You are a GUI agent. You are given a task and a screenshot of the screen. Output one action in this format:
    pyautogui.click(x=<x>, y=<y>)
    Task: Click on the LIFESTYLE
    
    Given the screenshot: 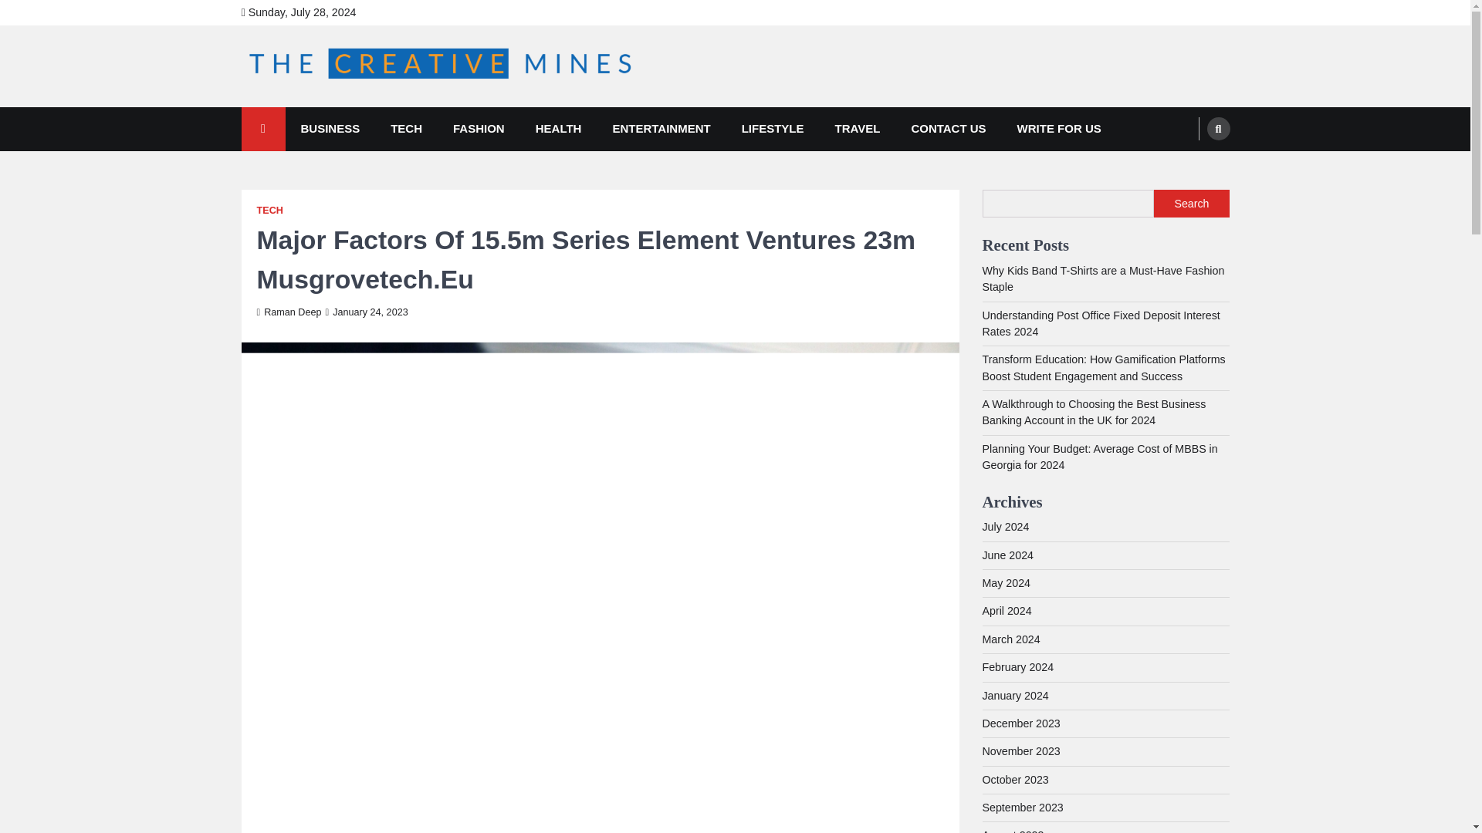 What is the action you would take?
    pyautogui.click(x=772, y=129)
    